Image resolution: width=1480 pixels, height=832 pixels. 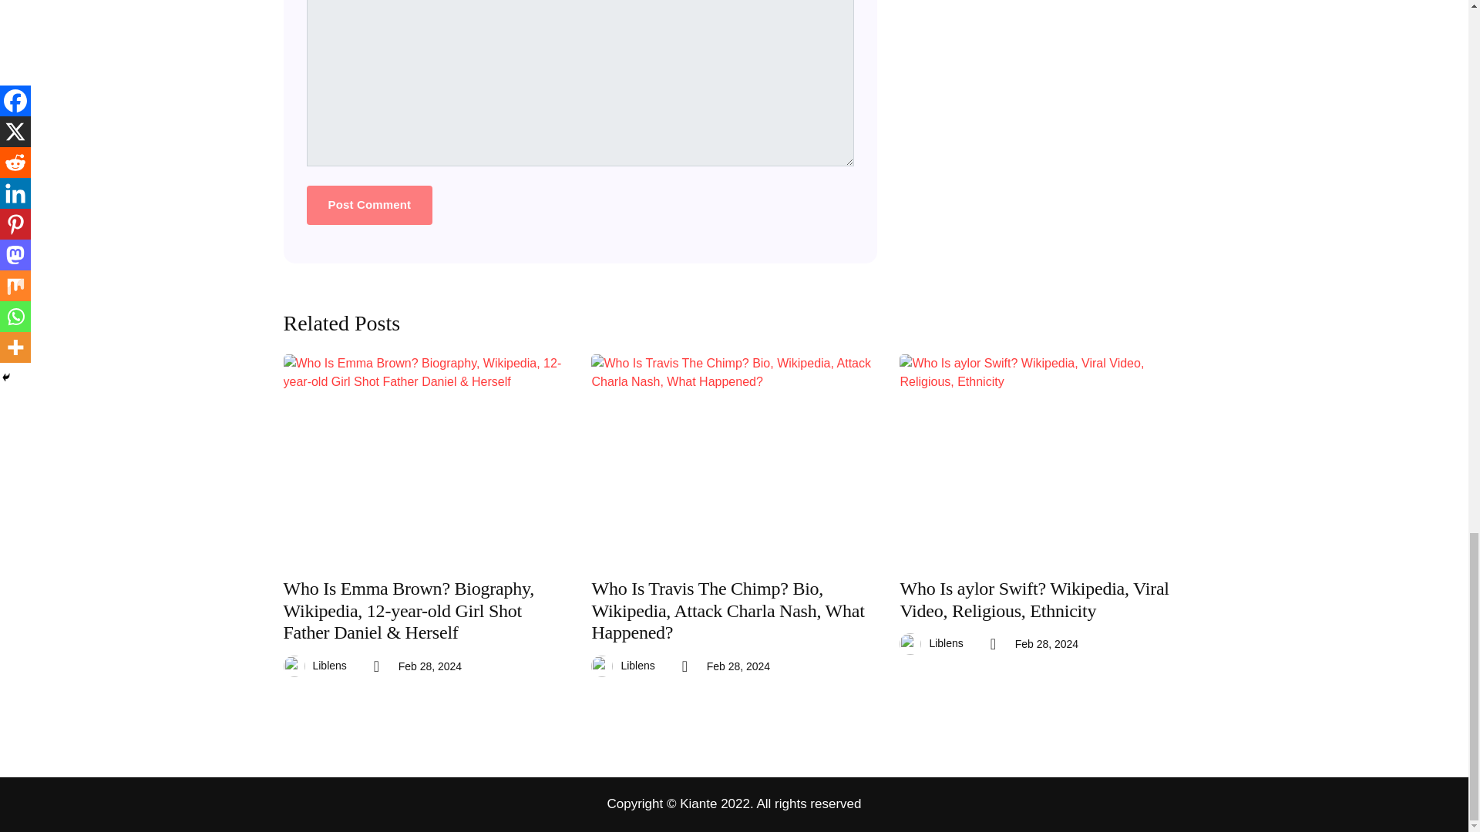 What do you see at coordinates (946, 642) in the screenshot?
I see `Liblens` at bounding box center [946, 642].